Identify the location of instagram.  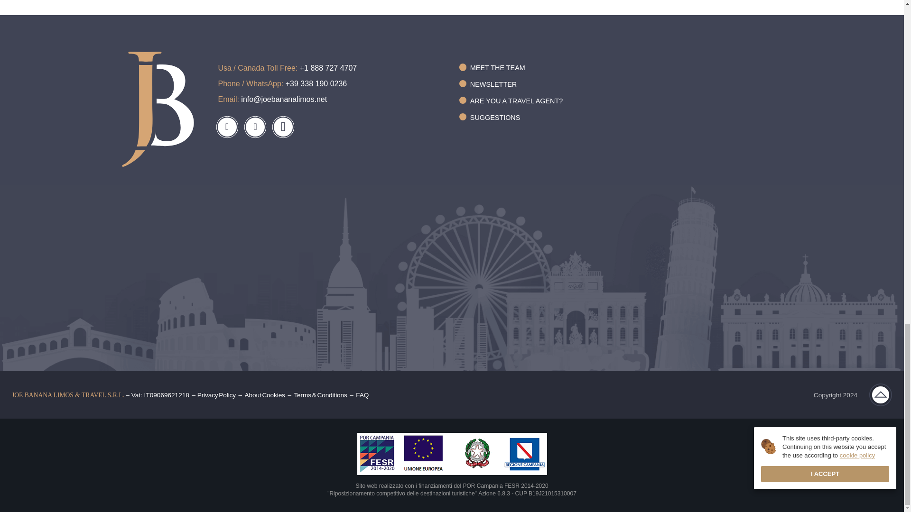
(255, 127).